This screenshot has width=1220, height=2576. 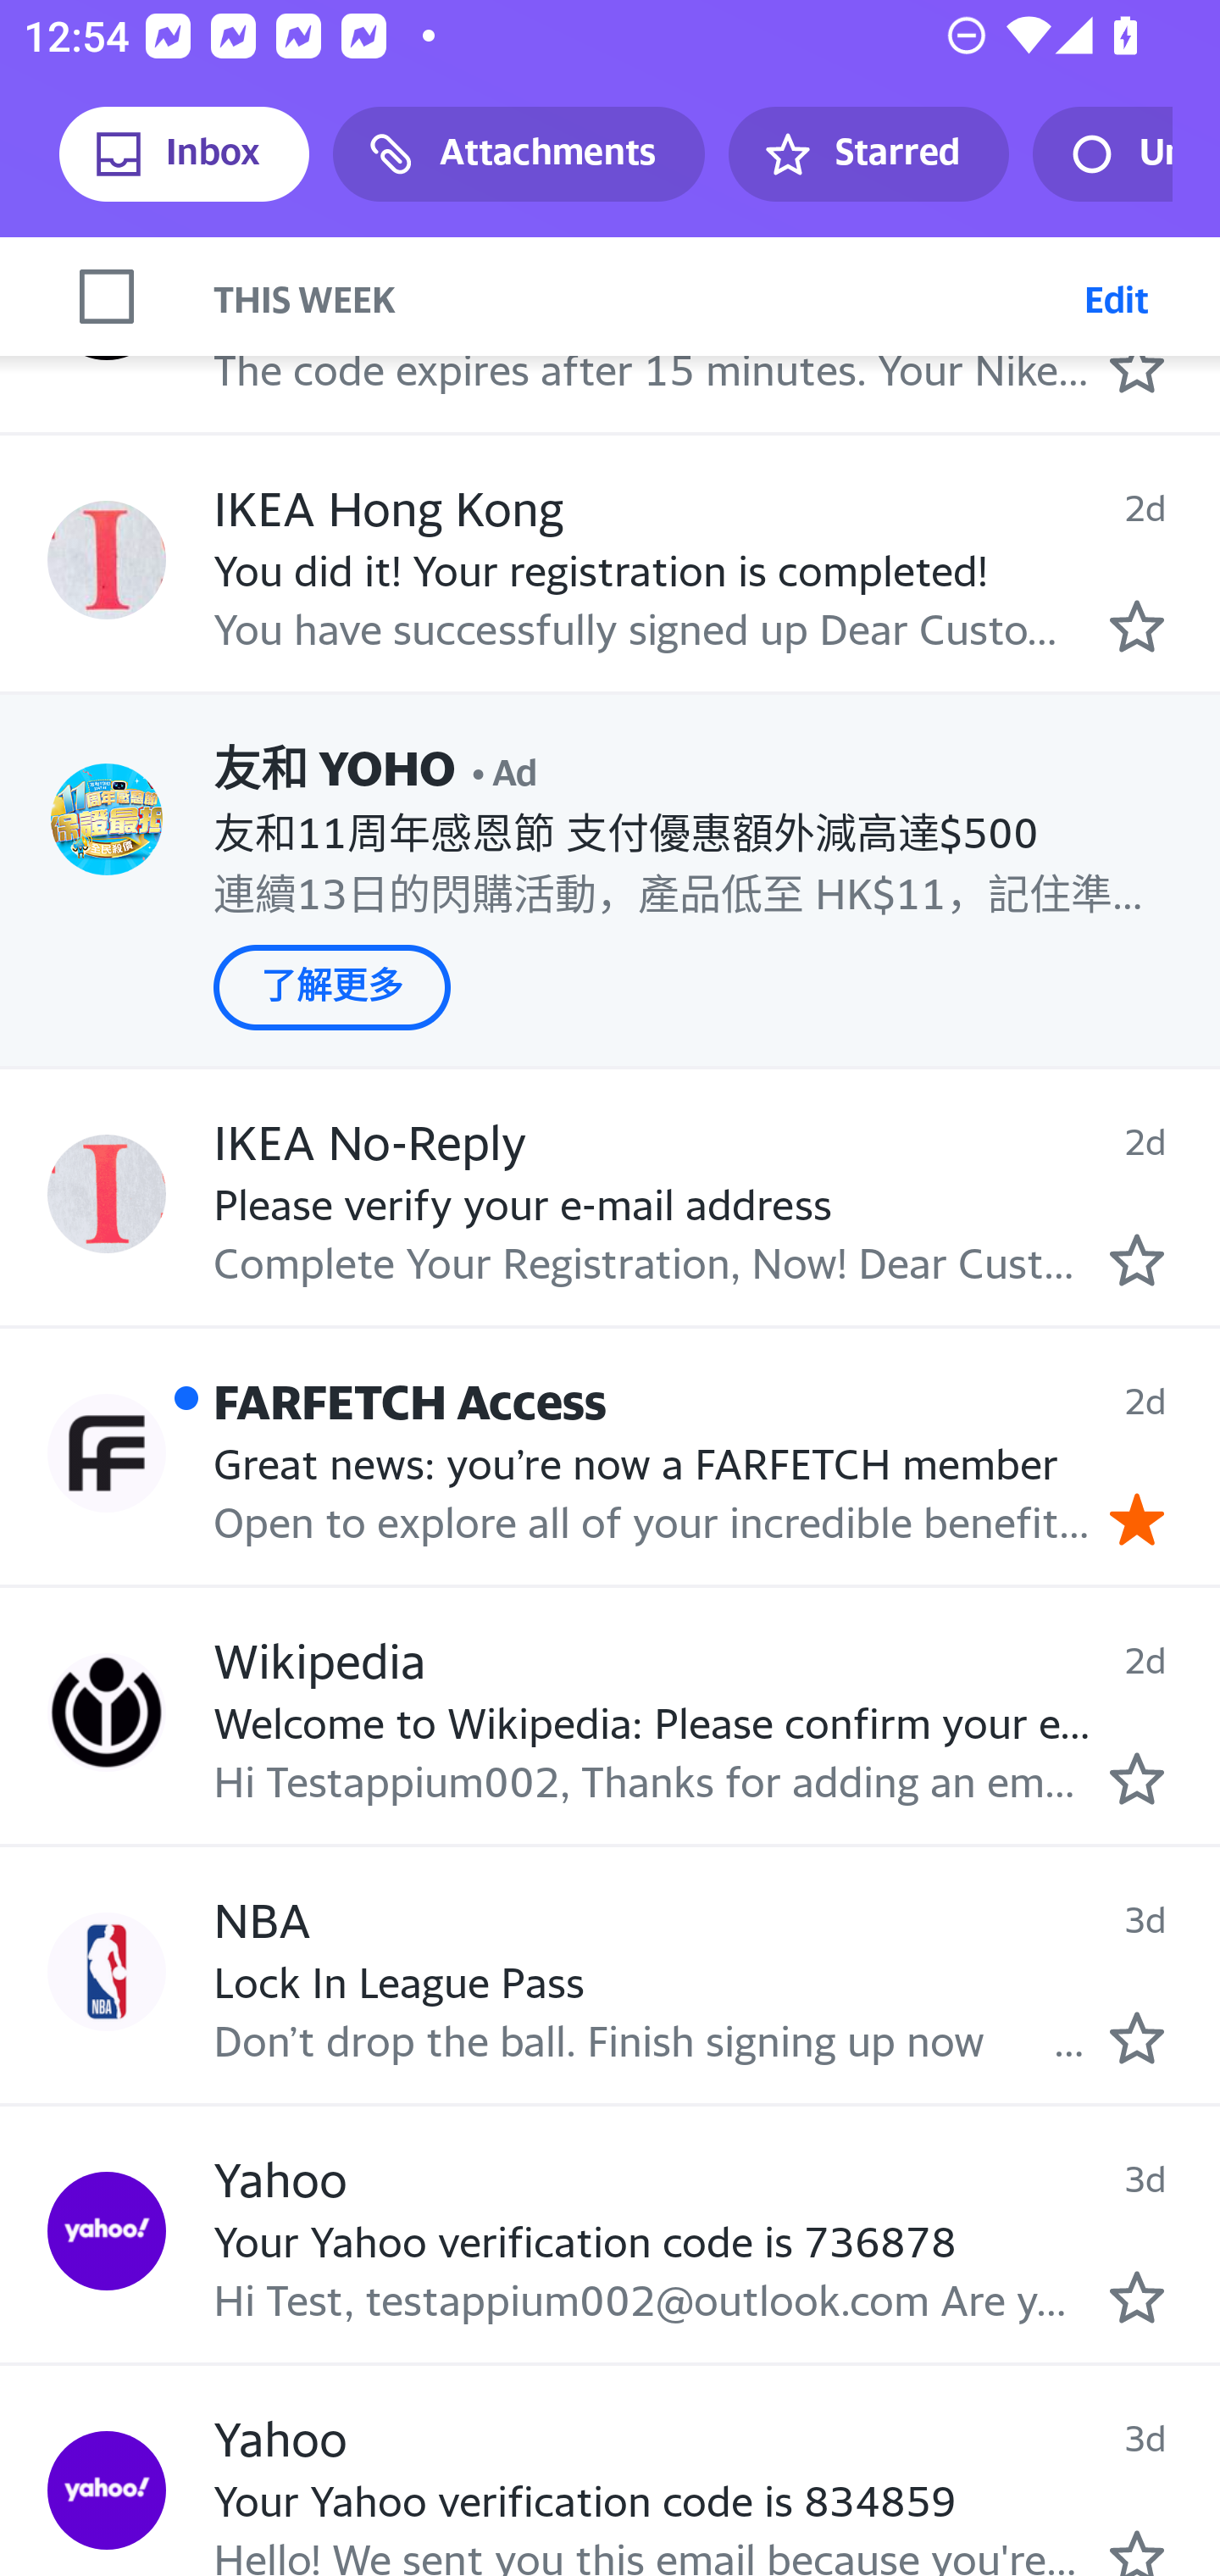 I want to click on Profile
NBA, so click(x=107, y=1970).